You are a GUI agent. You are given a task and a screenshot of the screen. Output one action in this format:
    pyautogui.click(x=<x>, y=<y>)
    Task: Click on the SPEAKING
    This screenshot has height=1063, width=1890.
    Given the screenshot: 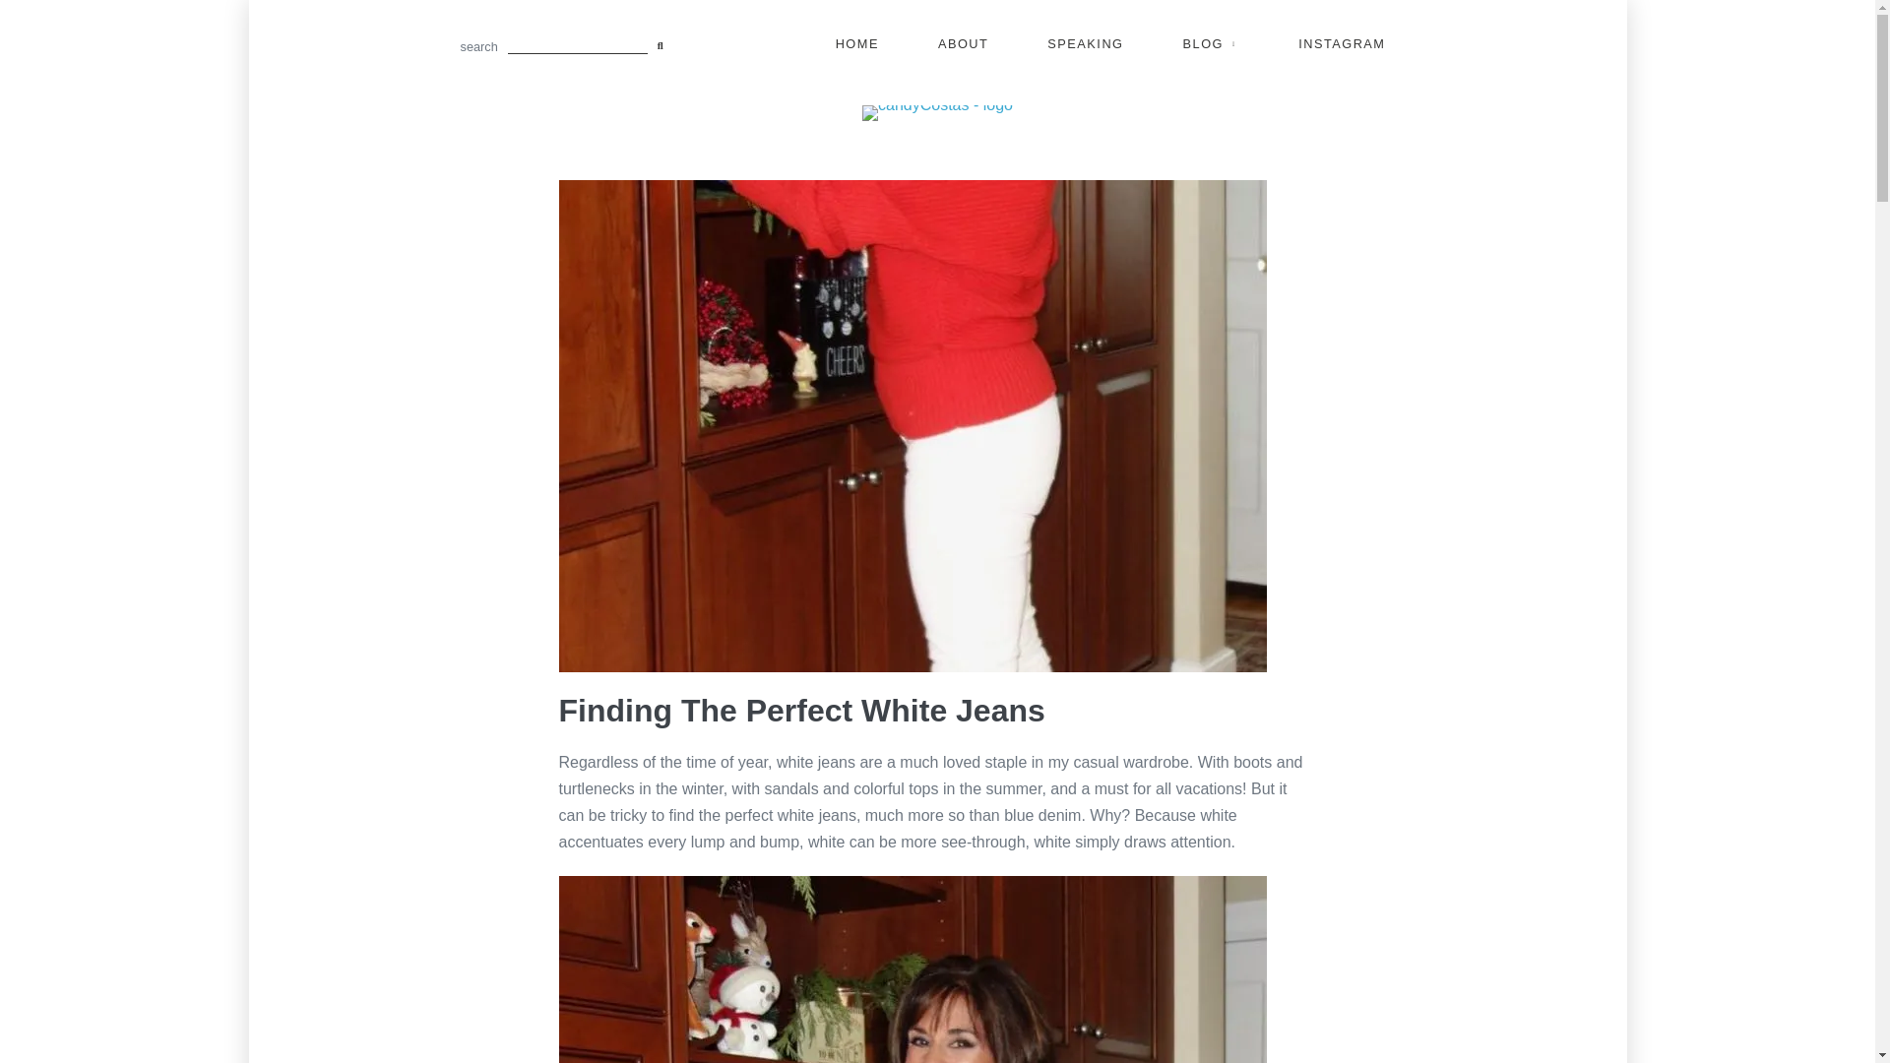 What is the action you would take?
    pyautogui.click(x=1085, y=44)
    